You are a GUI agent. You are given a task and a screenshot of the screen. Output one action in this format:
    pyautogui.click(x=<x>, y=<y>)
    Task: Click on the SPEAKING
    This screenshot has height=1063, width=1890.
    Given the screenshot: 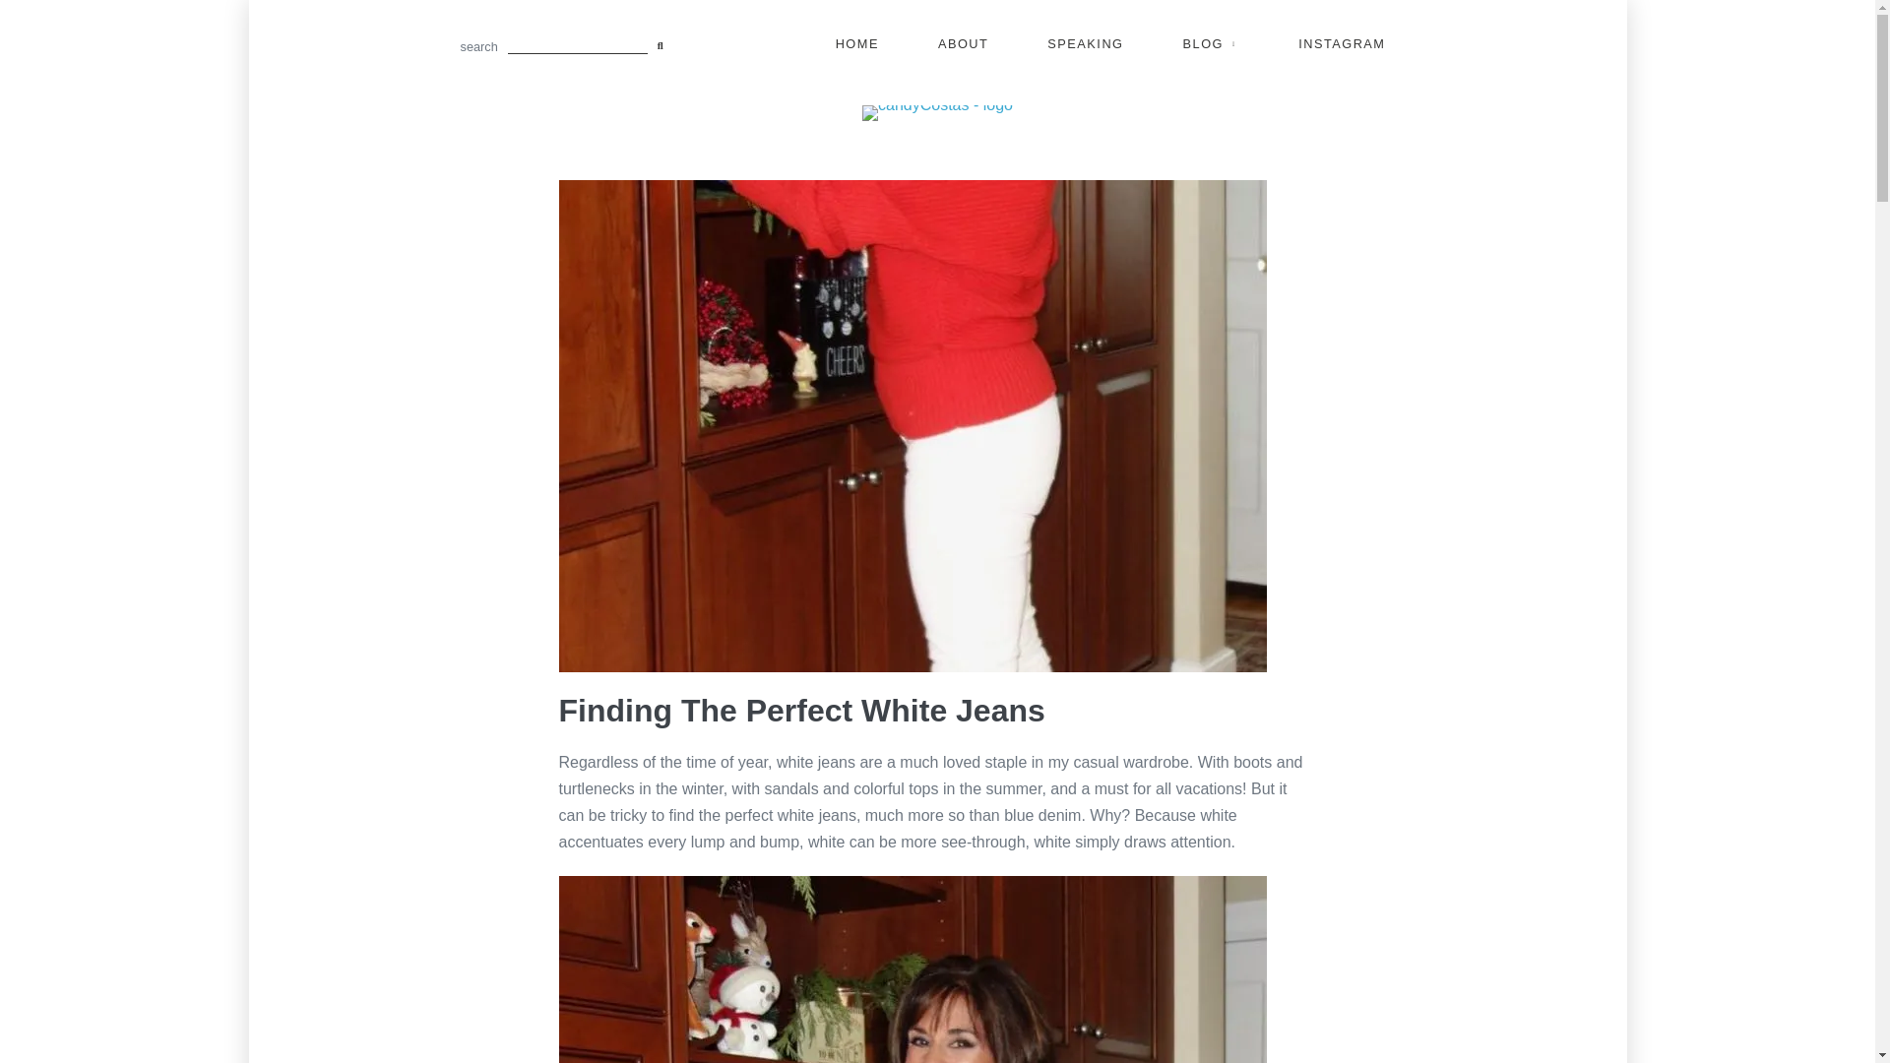 What is the action you would take?
    pyautogui.click(x=1085, y=44)
    